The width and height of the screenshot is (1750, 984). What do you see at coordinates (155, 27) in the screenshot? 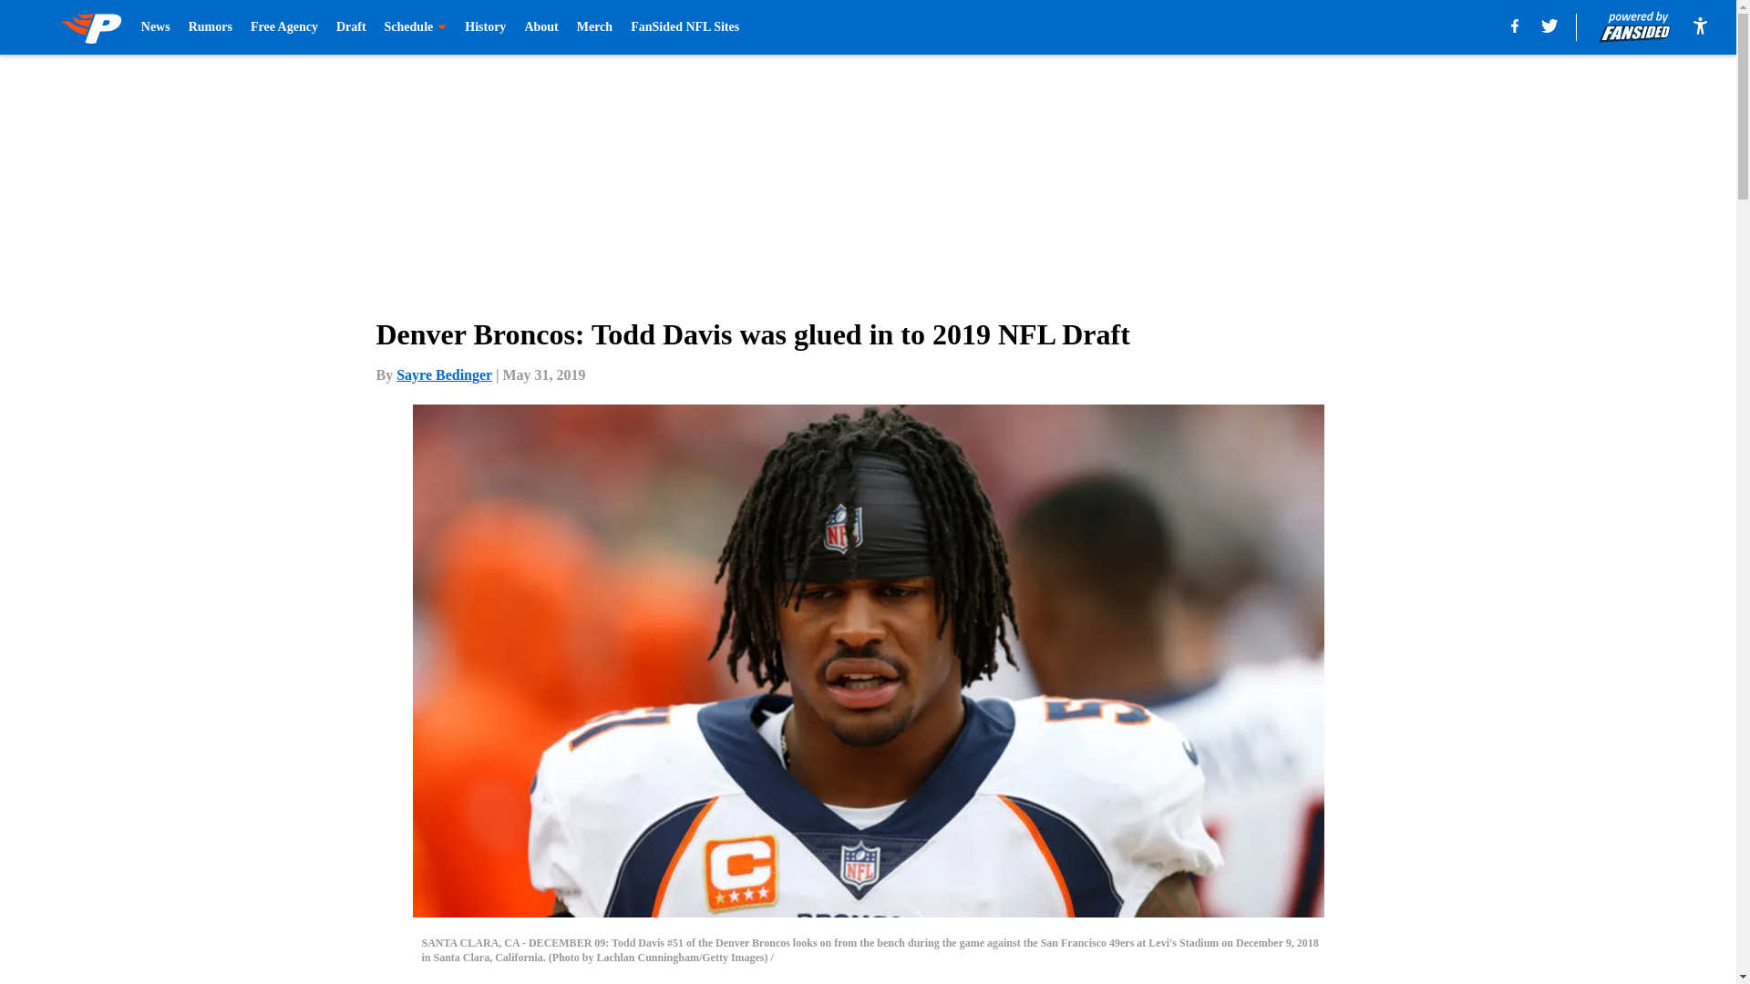
I see `News` at bounding box center [155, 27].